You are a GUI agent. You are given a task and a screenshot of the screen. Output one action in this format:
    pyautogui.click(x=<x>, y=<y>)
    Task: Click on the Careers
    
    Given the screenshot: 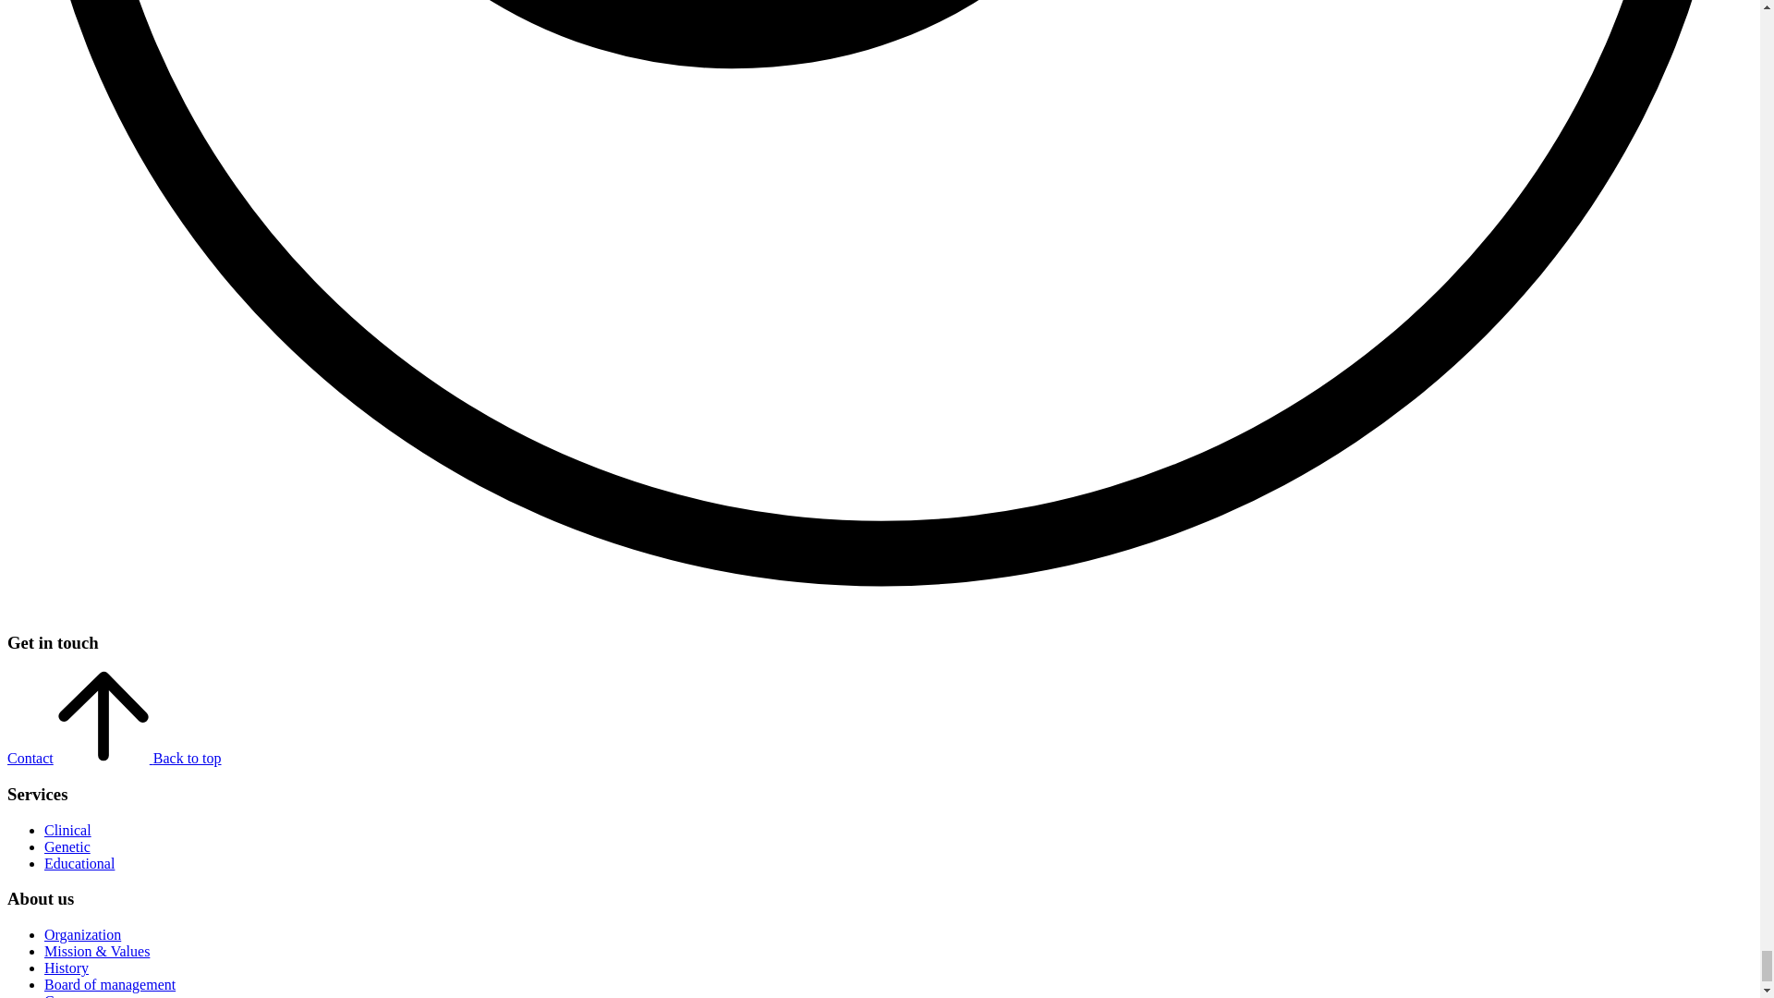 What is the action you would take?
    pyautogui.click(x=67, y=995)
    